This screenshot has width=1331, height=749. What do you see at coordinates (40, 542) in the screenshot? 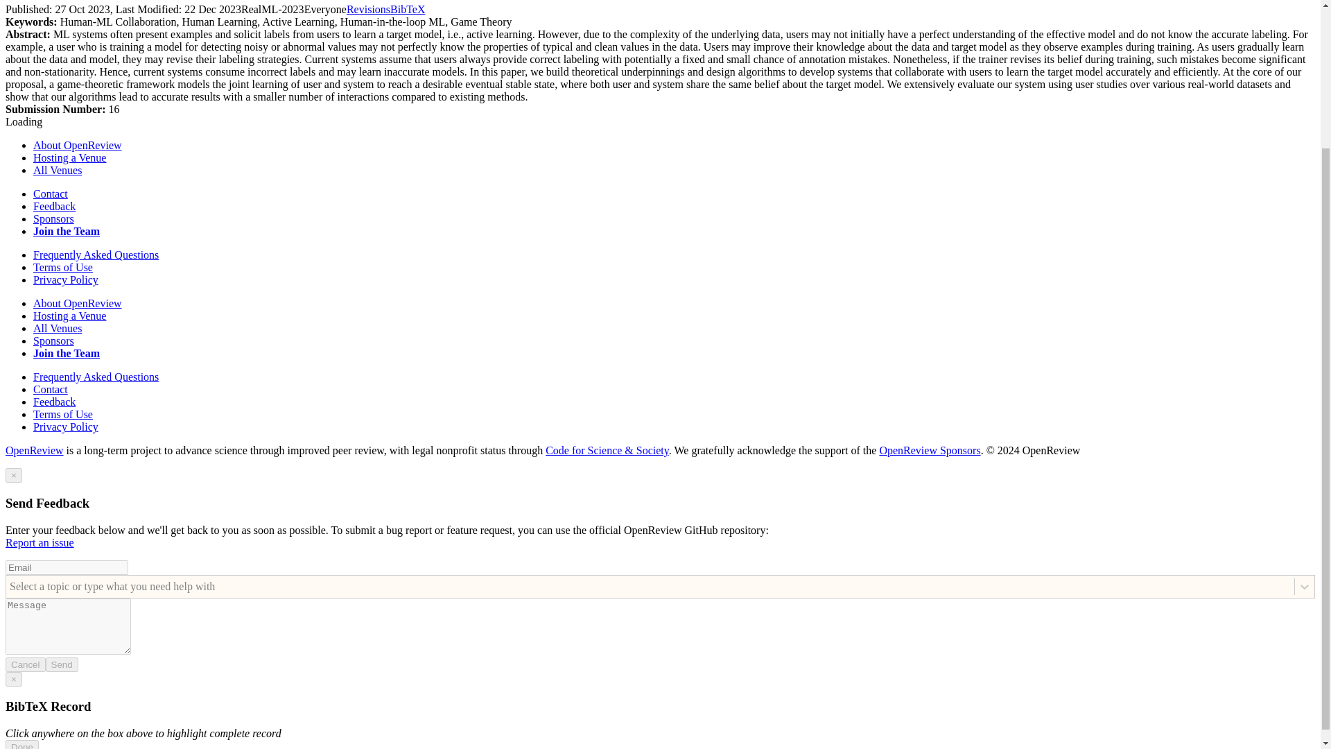
I see `Report an issue` at bounding box center [40, 542].